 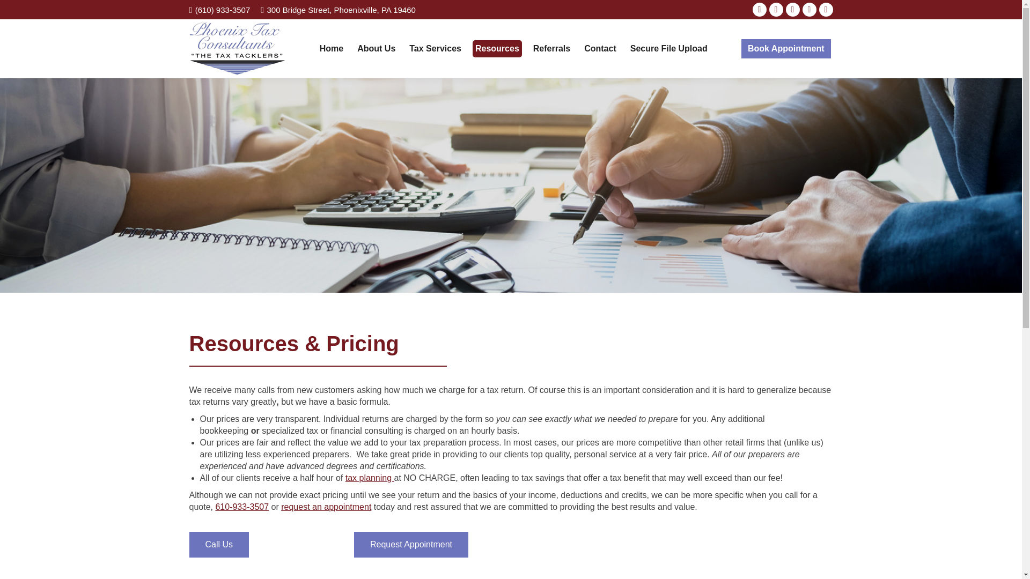 I want to click on Book Appointment, so click(x=411, y=545).